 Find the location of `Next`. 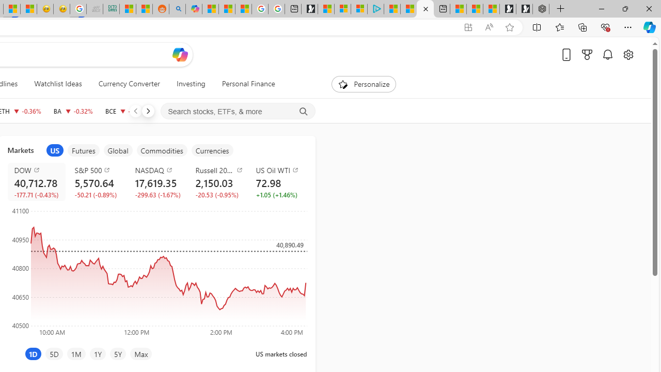

Next is located at coordinates (148, 111).